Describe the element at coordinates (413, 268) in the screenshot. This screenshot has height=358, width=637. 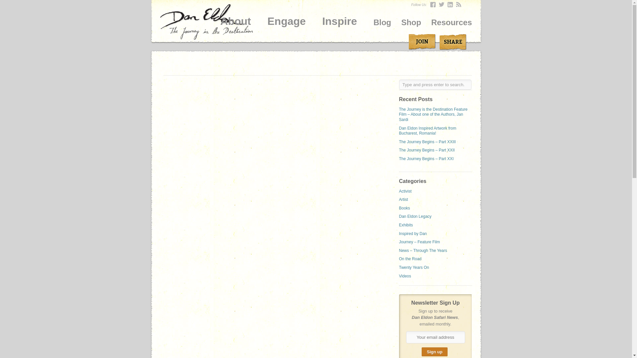
I see `Twenty Years On` at that location.